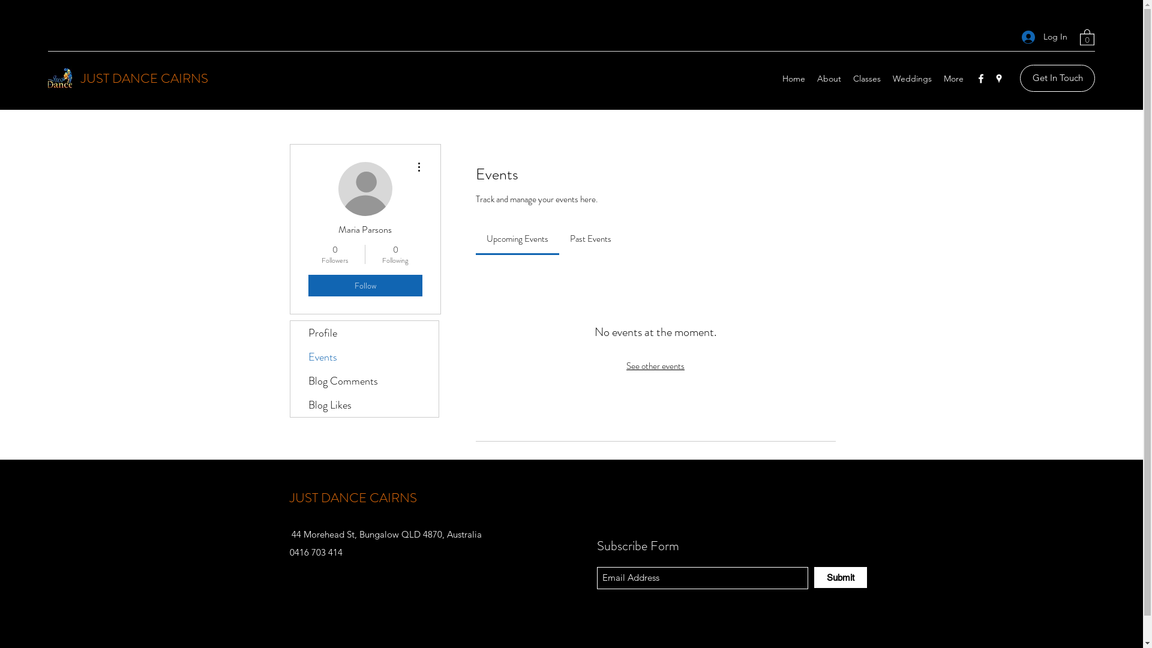  What do you see at coordinates (1057, 78) in the screenshot?
I see `Get In Touch` at bounding box center [1057, 78].